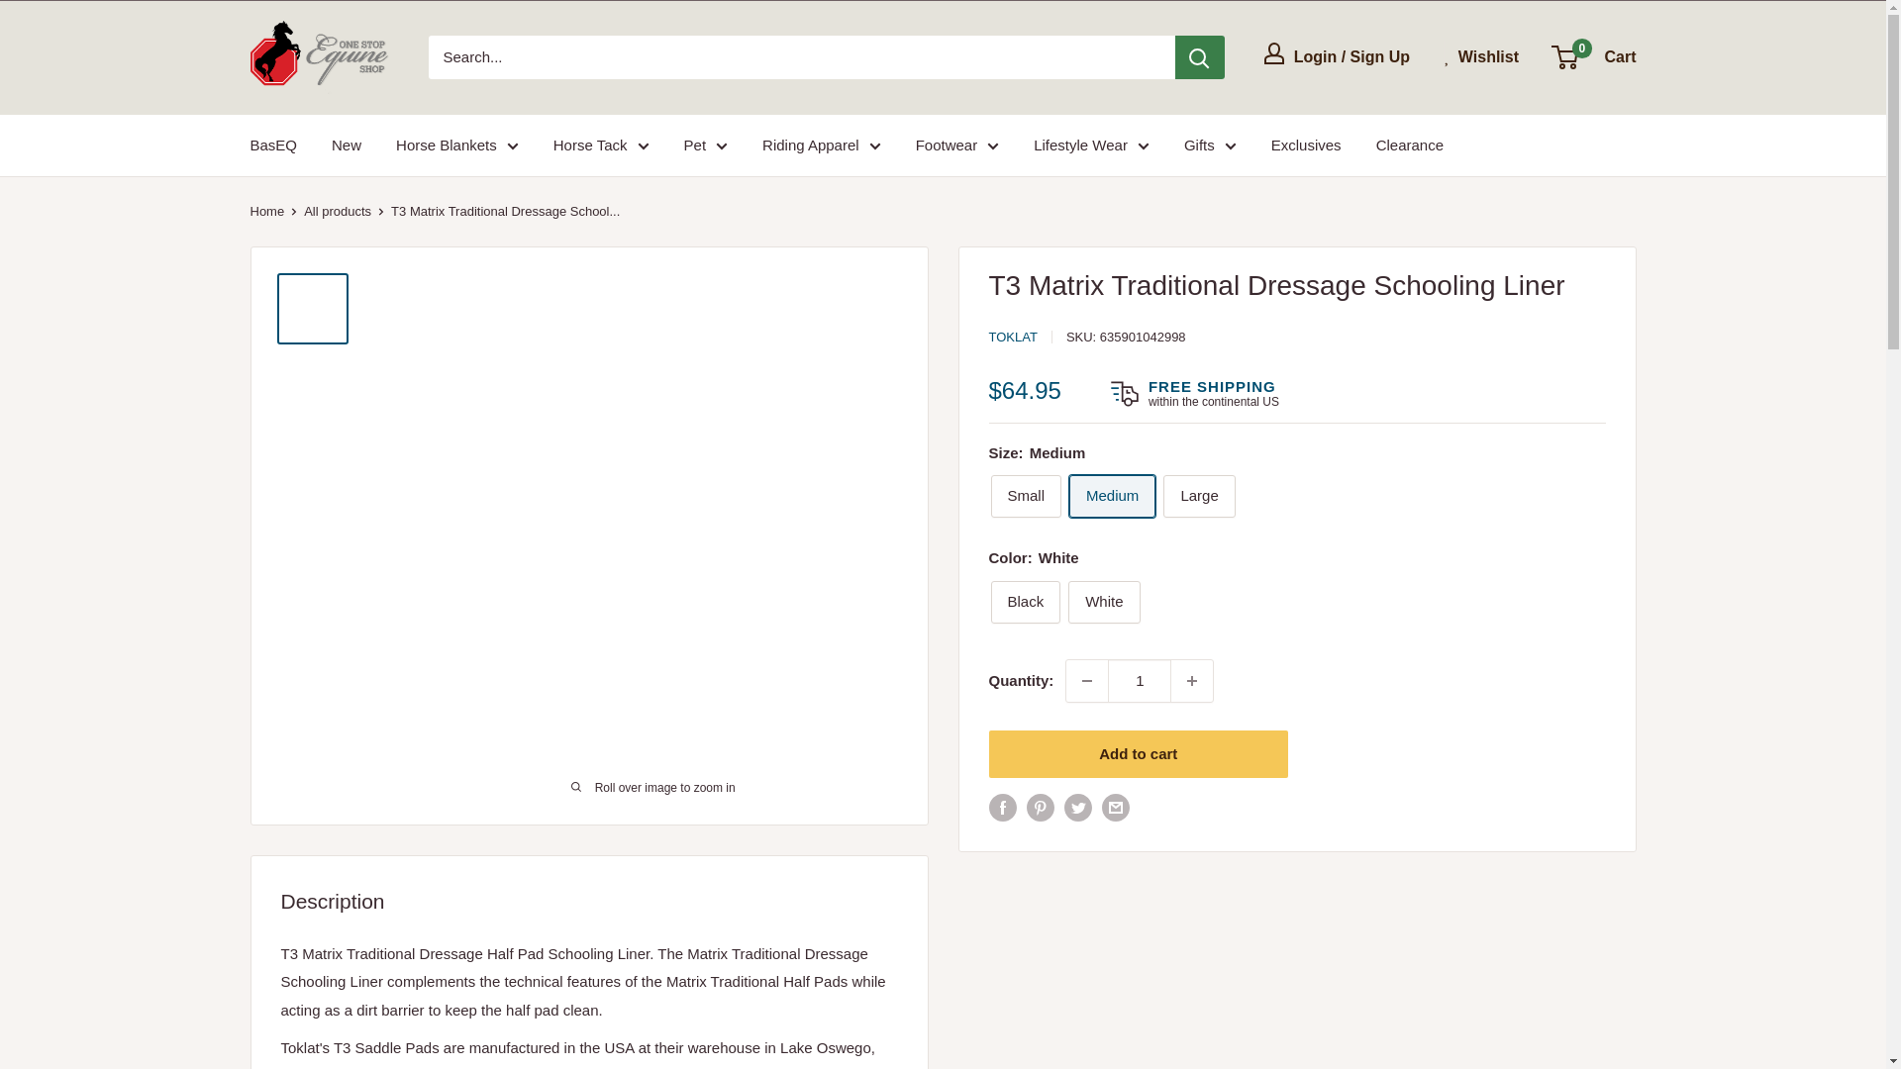  I want to click on Medium, so click(1112, 495).